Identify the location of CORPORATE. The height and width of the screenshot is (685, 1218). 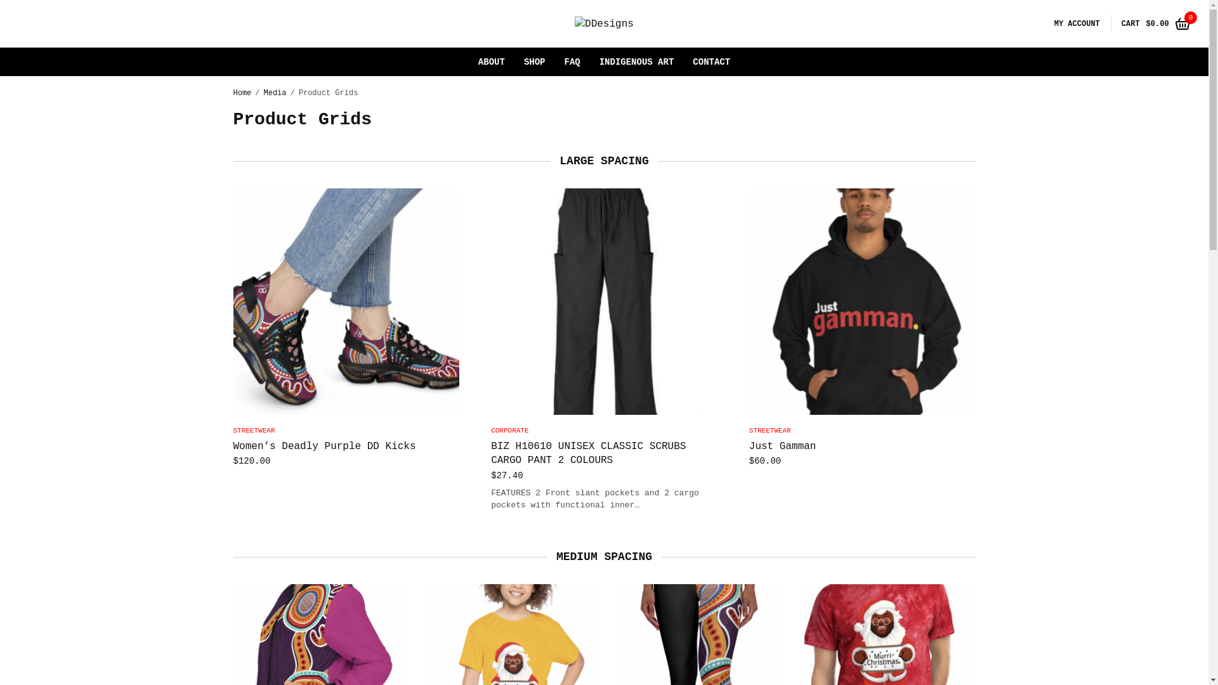
(510, 431).